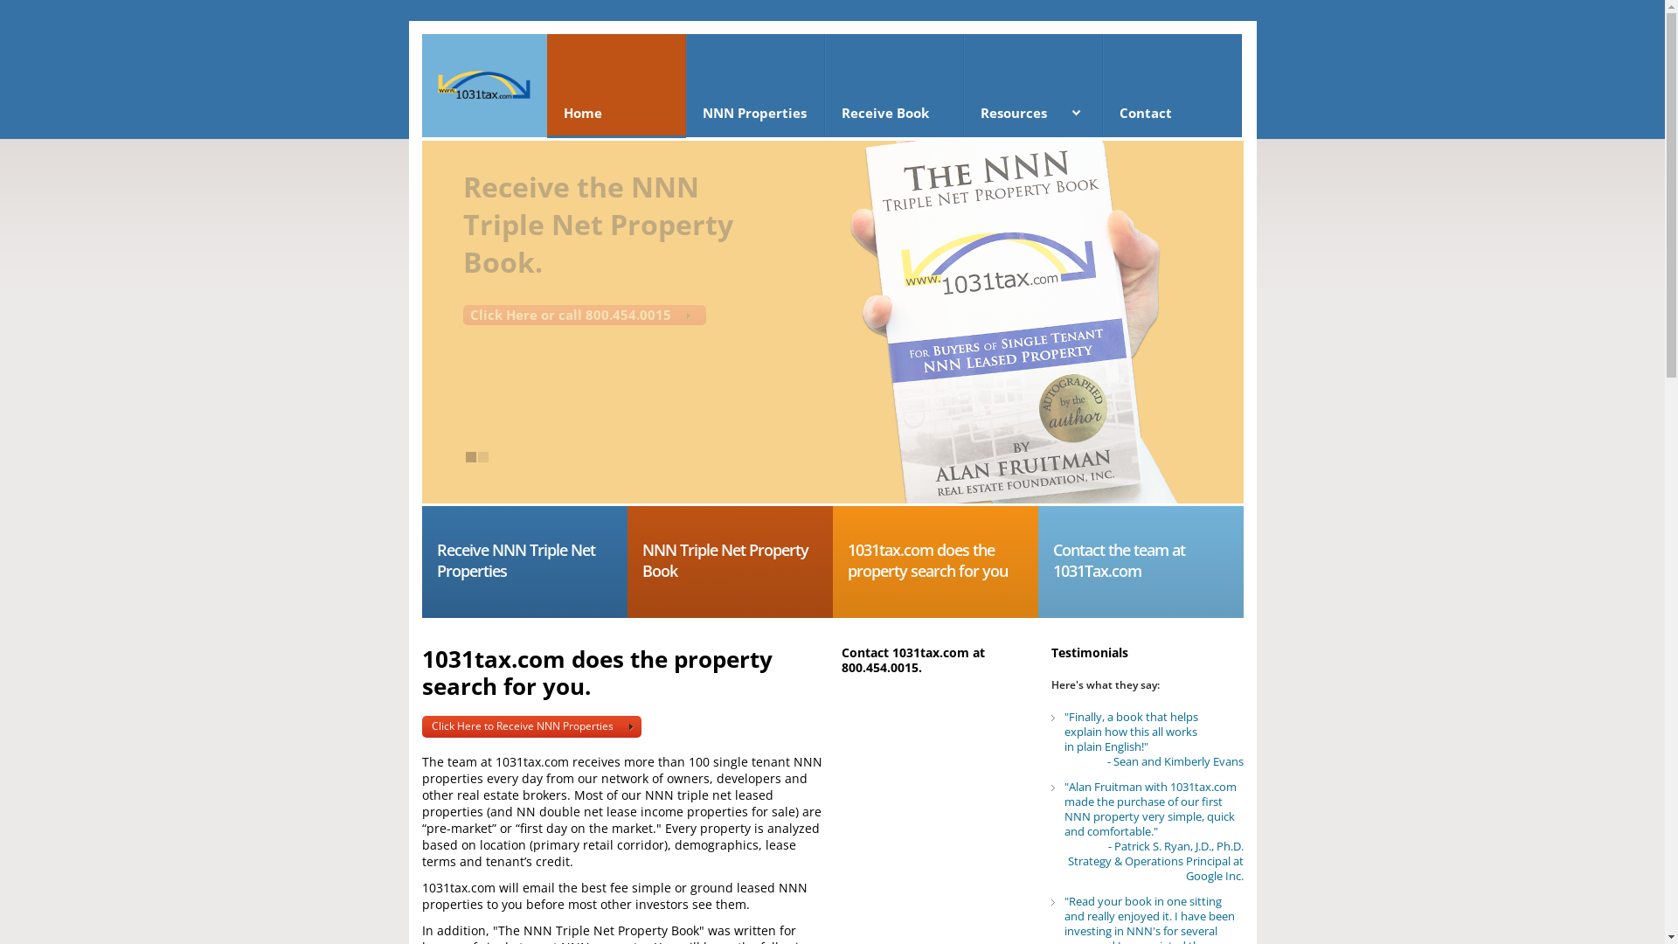 This screenshot has width=1678, height=944. What do you see at coordinates (470, 457) in the screenshot?
I see `1` at bounding box center [470, 457].